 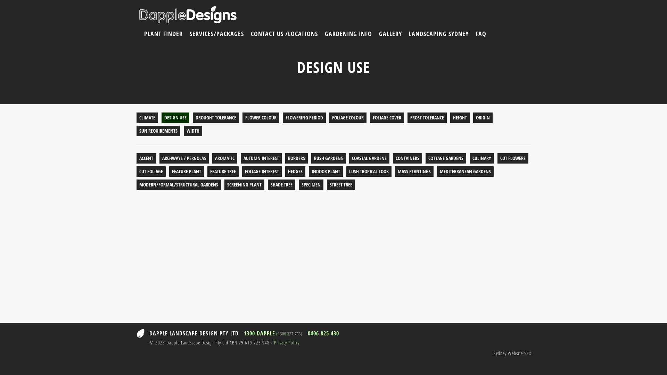 I want to click on FEATURE TREE, so click(x=223, y=172).